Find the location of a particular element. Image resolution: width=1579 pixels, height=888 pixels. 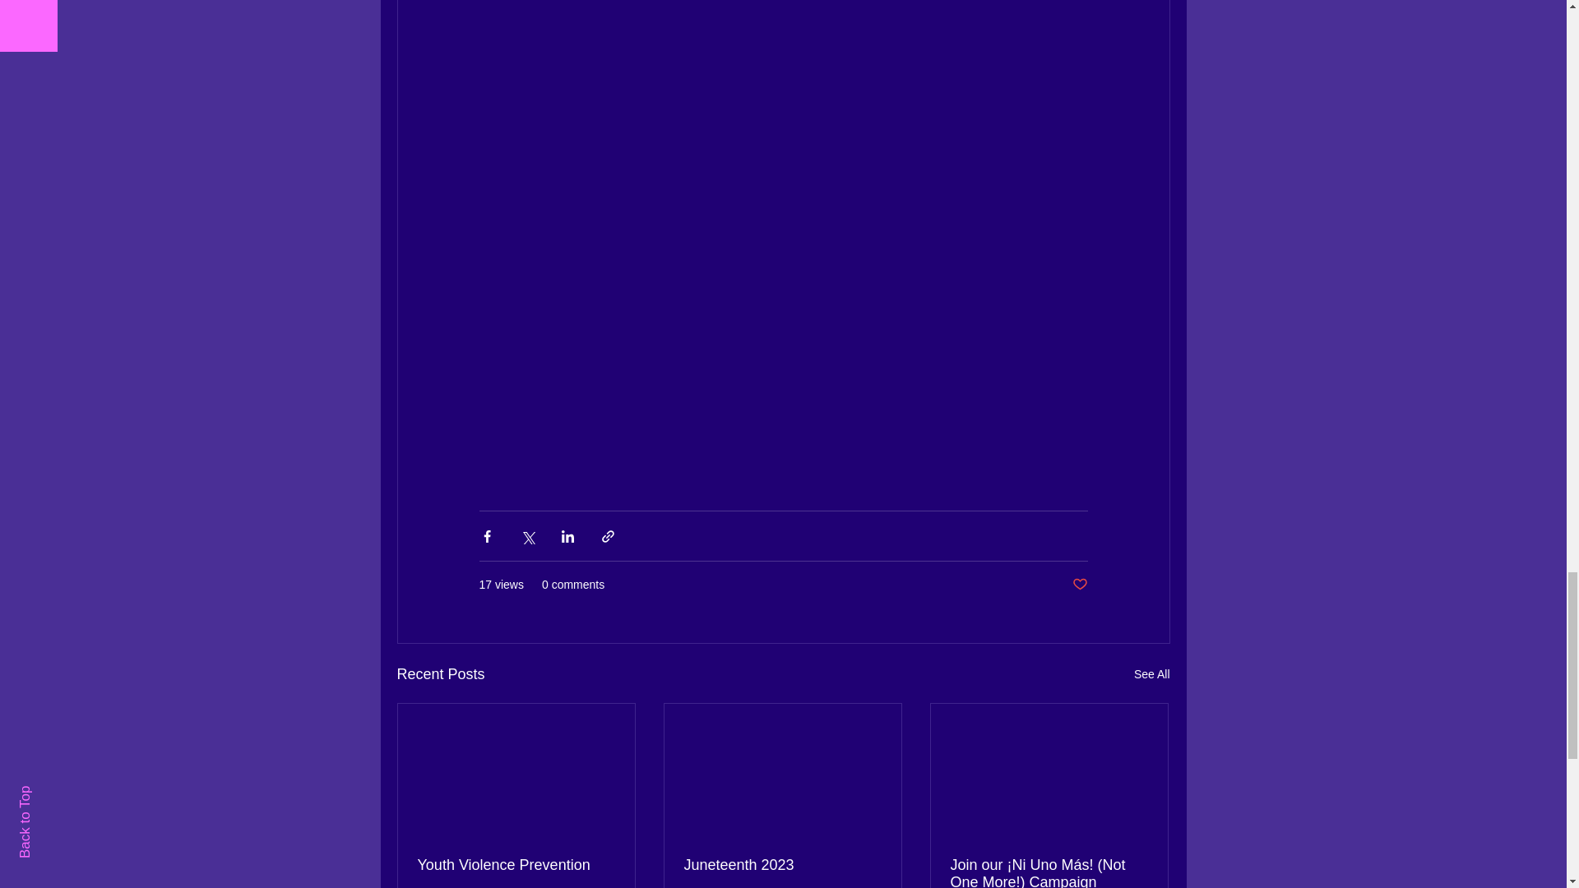

Juneteenth 2023 is located at coordinates (782, 865).